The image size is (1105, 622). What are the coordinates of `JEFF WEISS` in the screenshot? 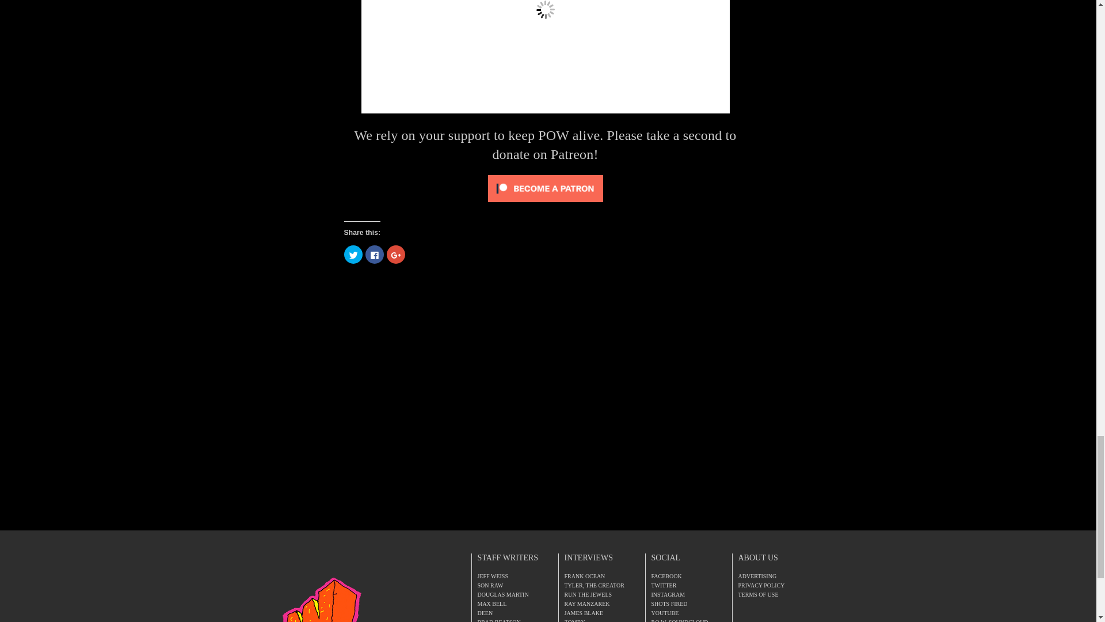 It's located at (493, 576).